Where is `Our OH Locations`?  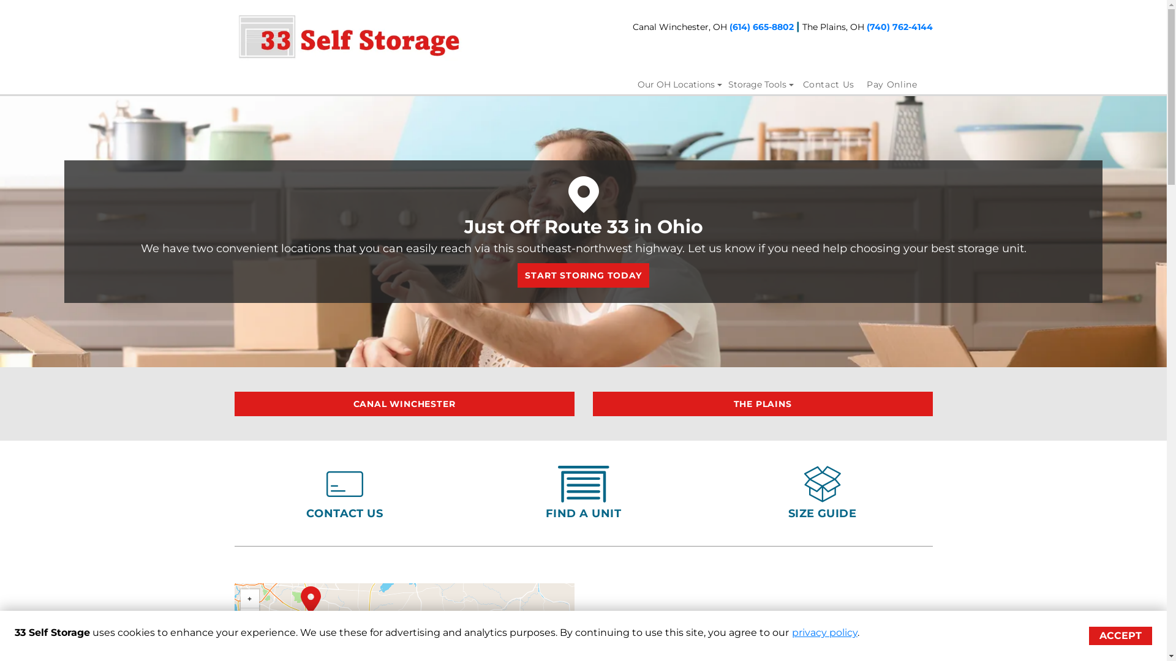
Our OH Locations is located at coordinates (680, 84).